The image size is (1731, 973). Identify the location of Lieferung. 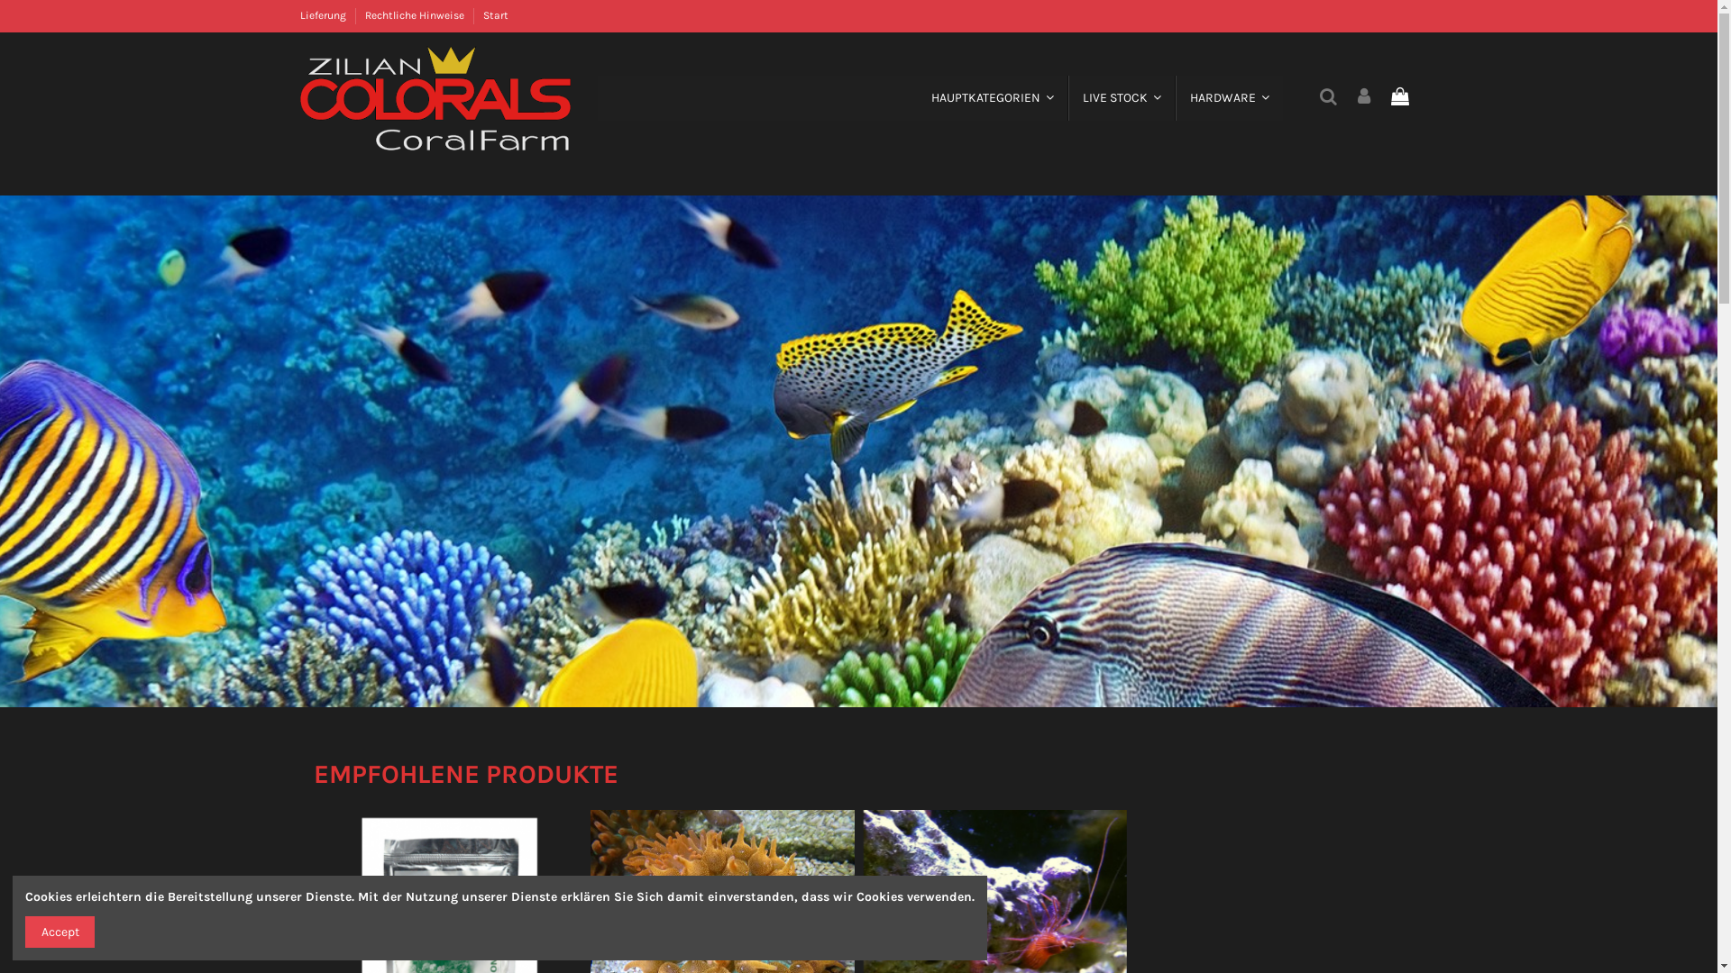
(324, 15).